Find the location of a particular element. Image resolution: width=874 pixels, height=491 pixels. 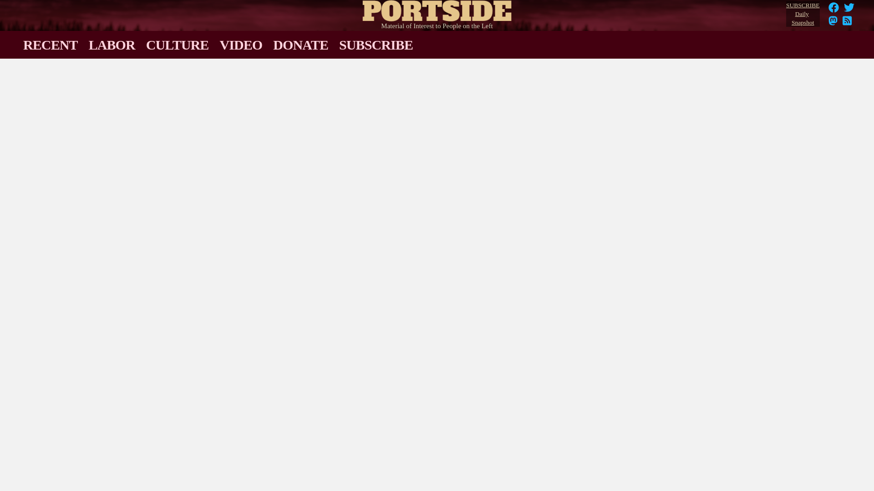

Home is located at coordinates (437, 9).